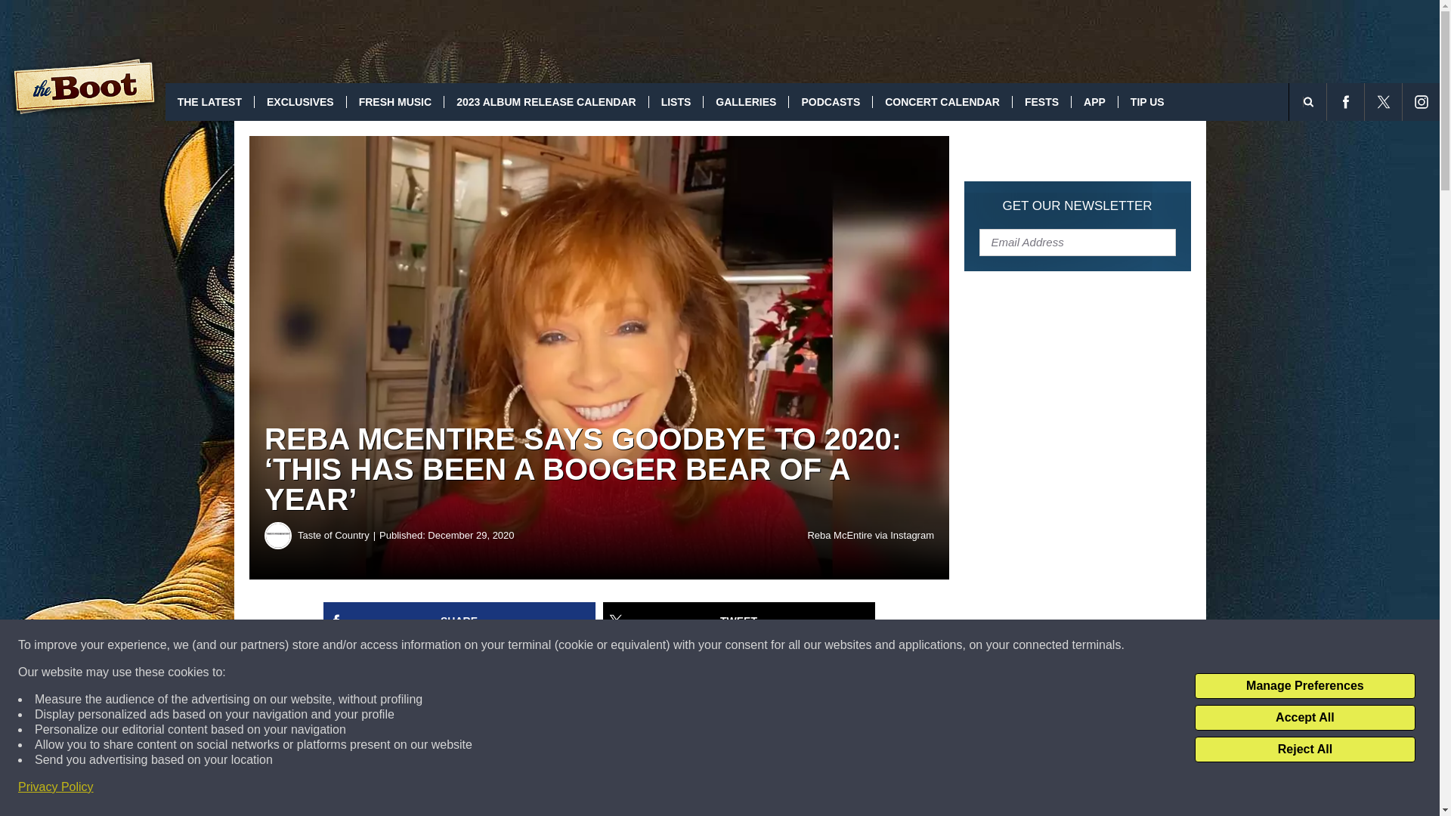 The width and height of the screenshot is (1451, 816). I want to click on Accept All, so click(1304, 718).